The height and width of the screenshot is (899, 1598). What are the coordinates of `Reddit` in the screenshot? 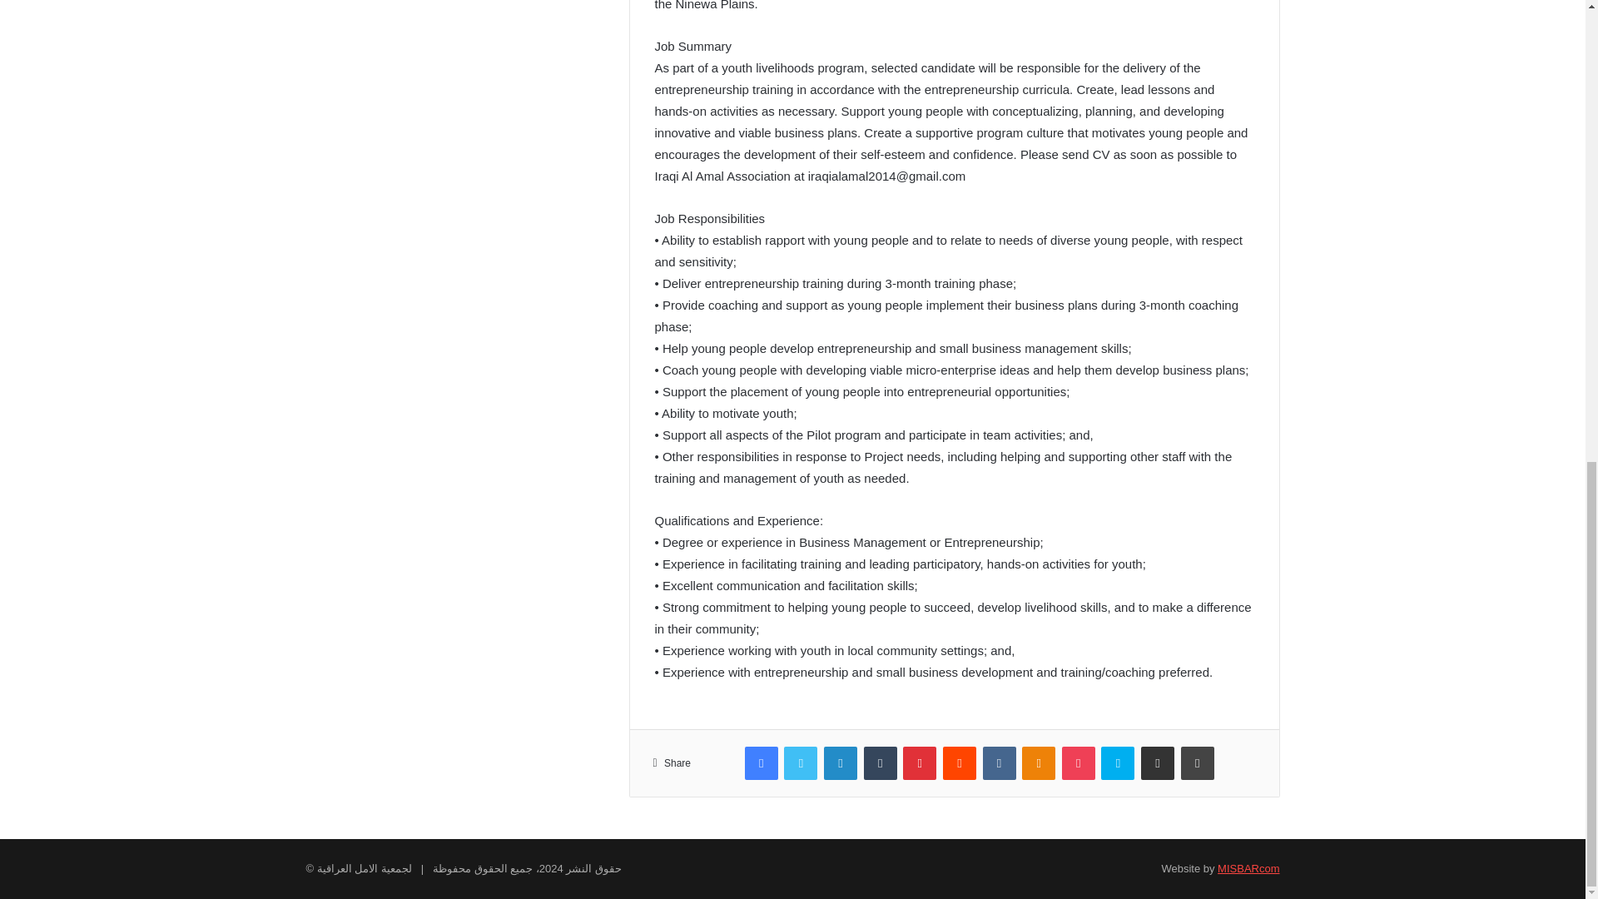 It's located at (959, 763).